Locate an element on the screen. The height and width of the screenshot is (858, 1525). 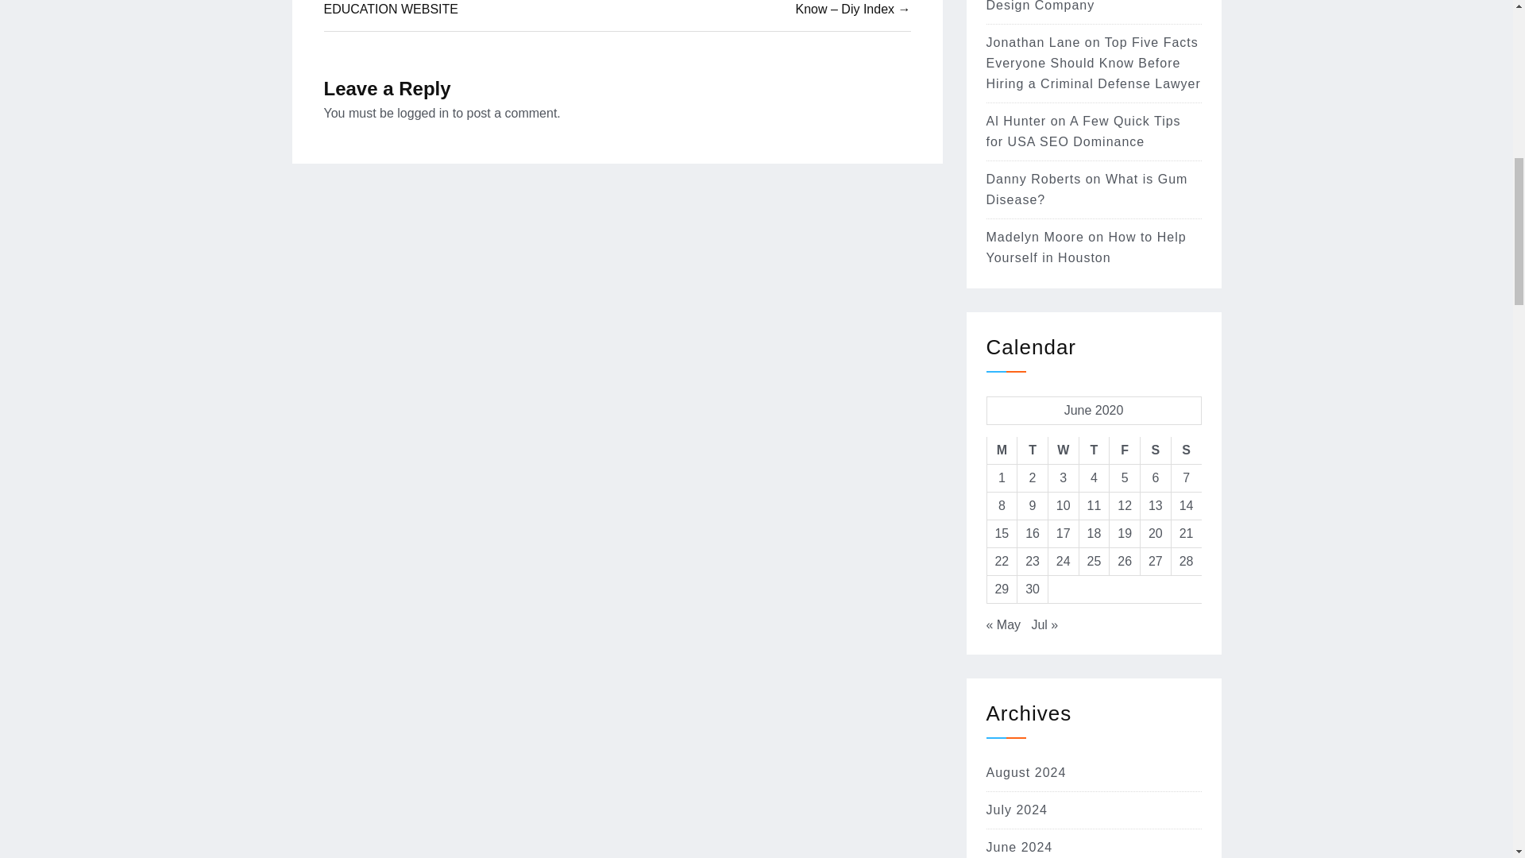
logged in is located at coordinates (423, 113).